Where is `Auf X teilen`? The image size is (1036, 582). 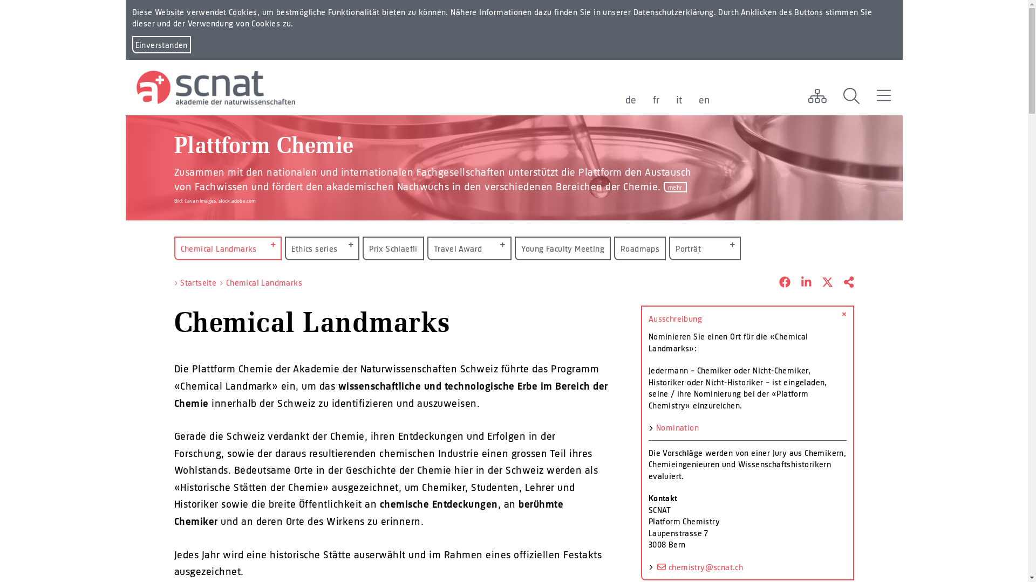 Auf X teilen is located at coordinates (822, 283).